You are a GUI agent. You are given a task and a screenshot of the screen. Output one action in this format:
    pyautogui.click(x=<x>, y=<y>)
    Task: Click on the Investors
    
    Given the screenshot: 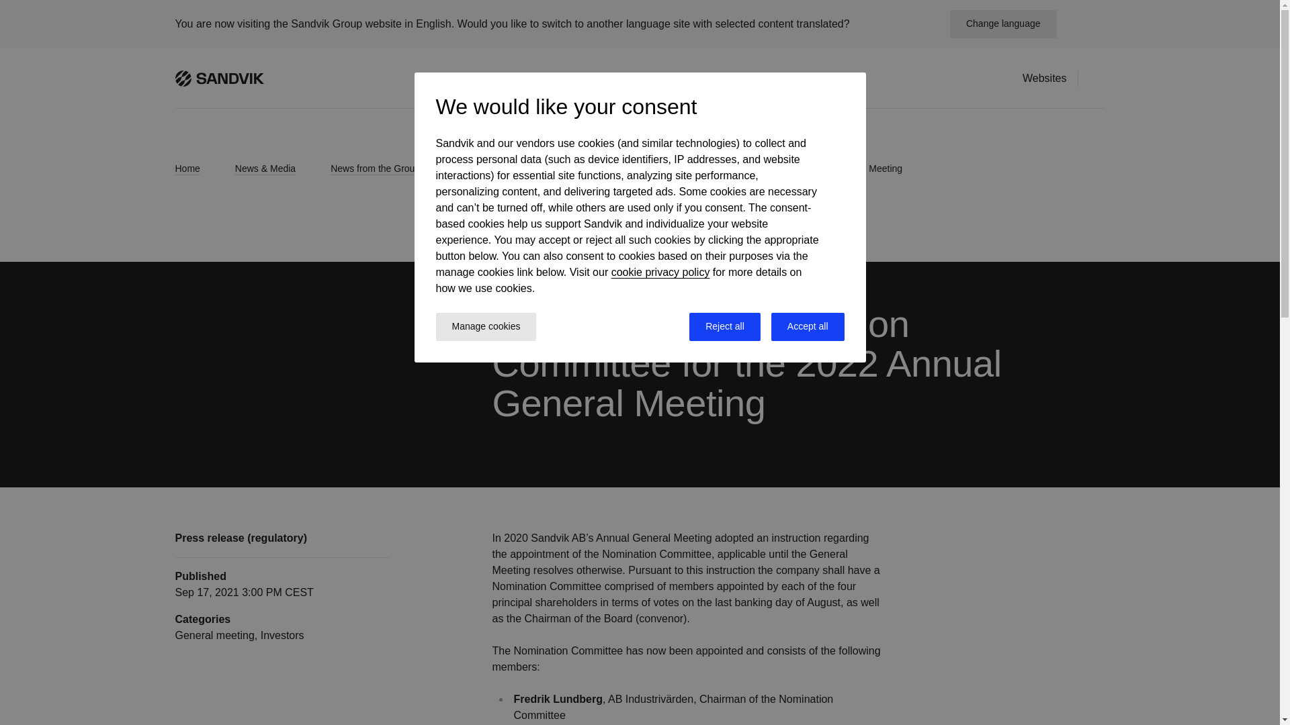 What is the action you would take?
    pyautogui.click(x=552, y=78)
    